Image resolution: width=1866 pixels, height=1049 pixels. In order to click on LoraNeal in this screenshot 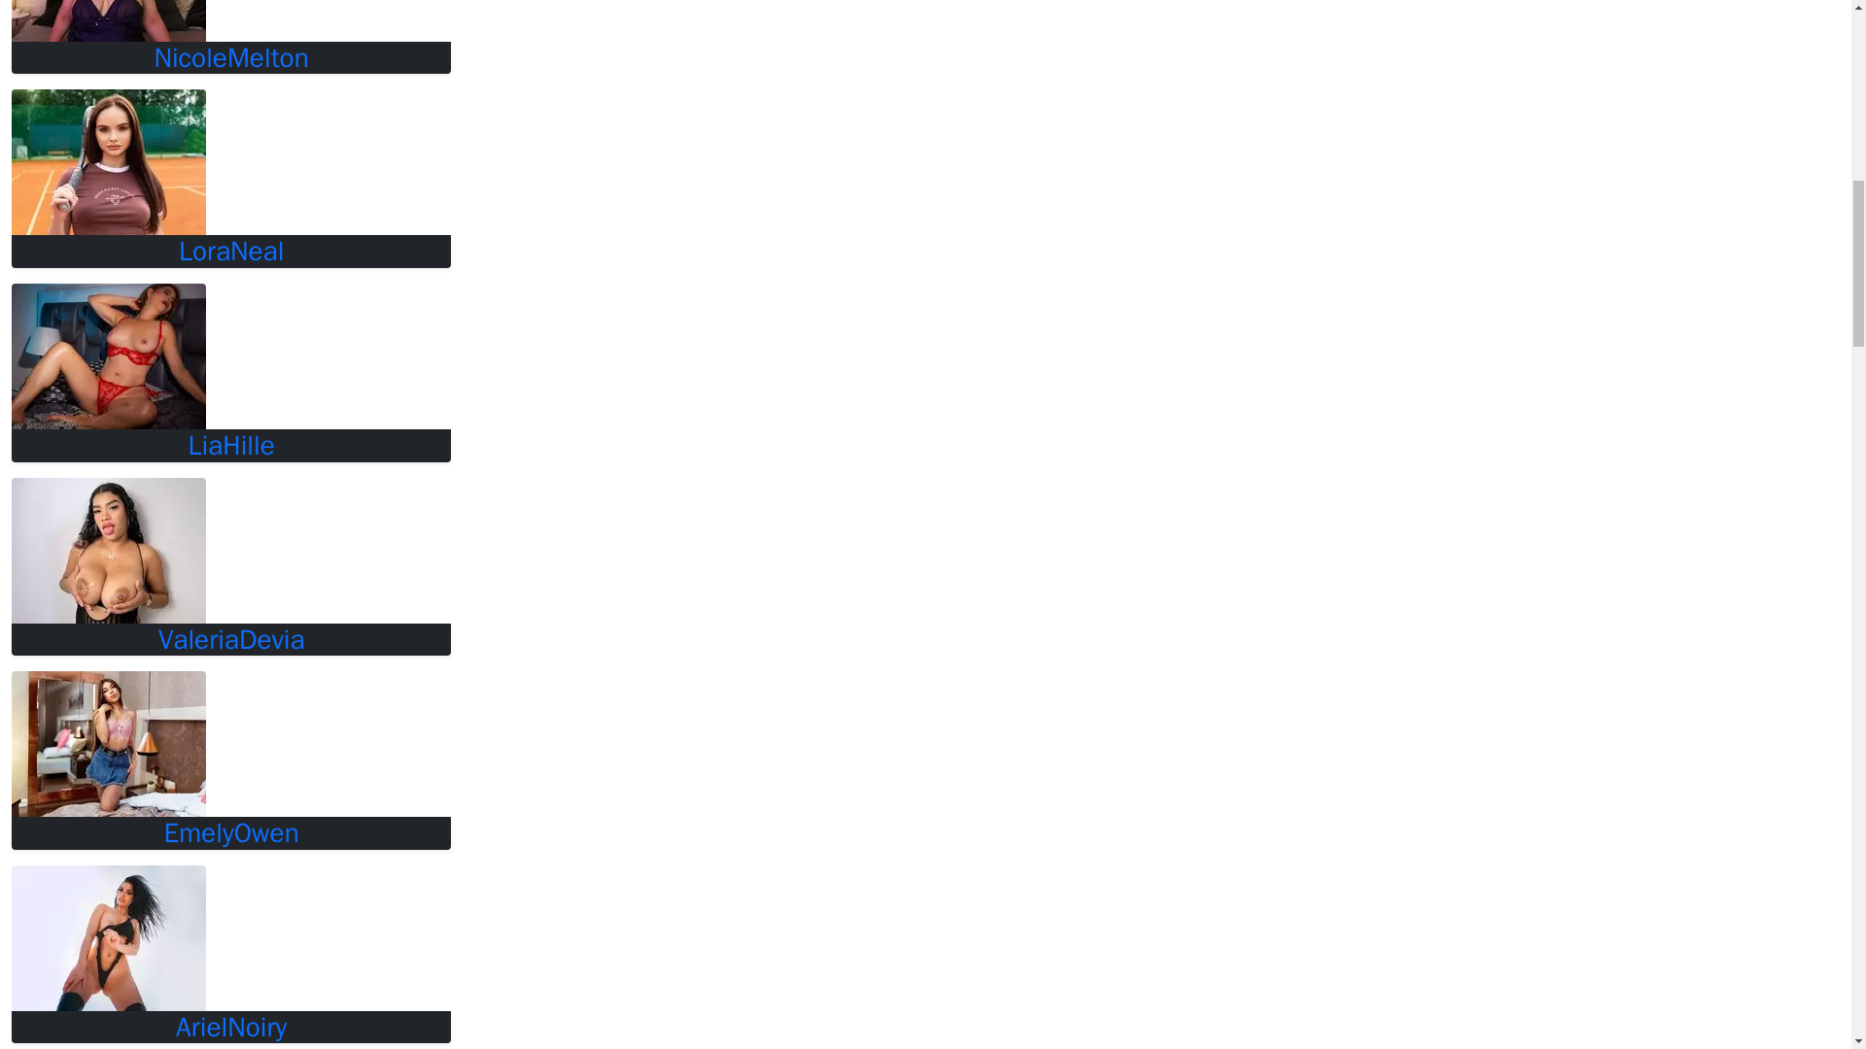, I will do `click(231, 251)`.